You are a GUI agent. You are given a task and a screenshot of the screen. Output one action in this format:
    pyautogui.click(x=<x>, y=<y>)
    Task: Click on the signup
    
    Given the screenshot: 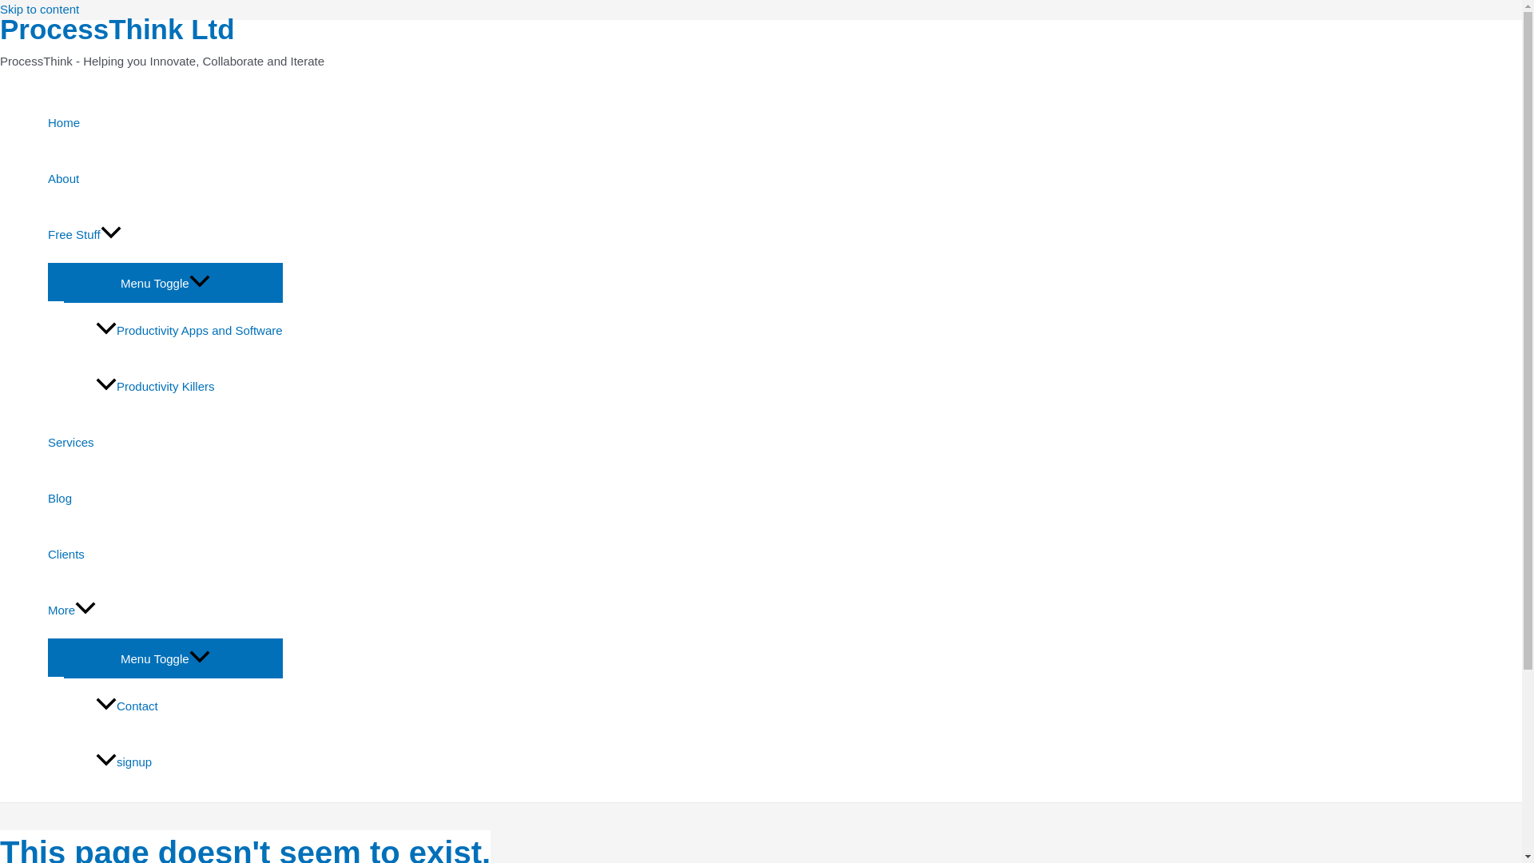 What is the action you would take?
    pyautogui.click(x=189, y=762)
    